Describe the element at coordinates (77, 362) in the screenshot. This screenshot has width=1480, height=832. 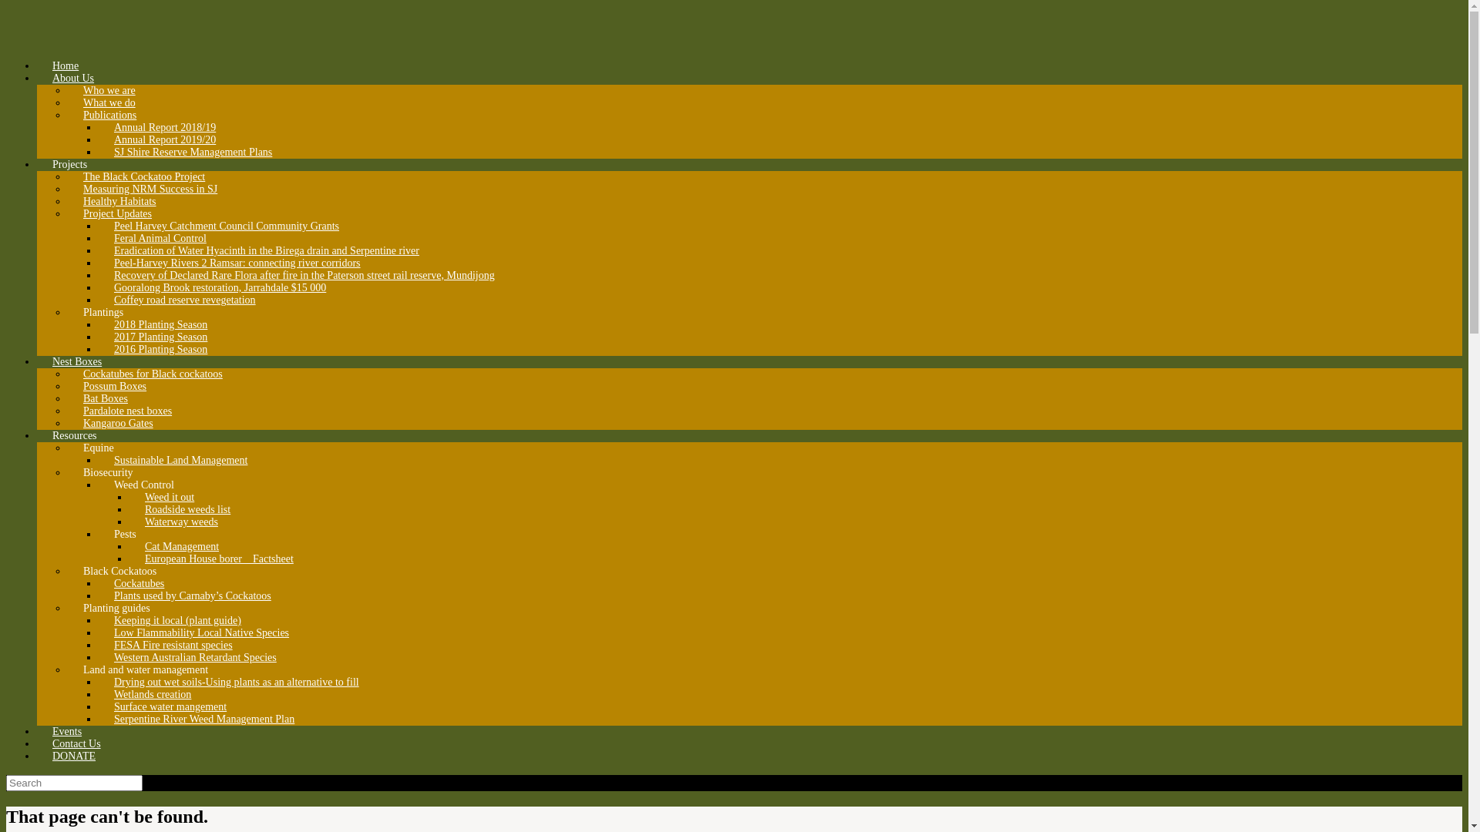
I see `Nest Boxes` at that location.